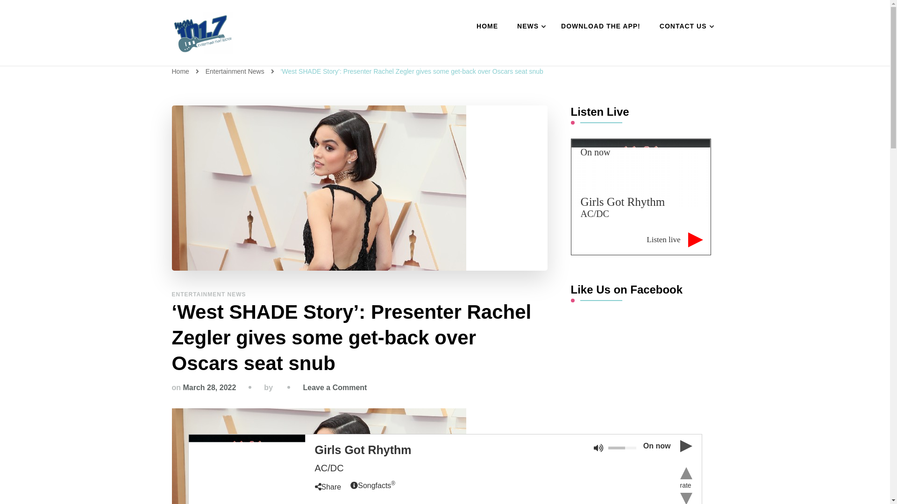 The width and height of the screenshot is (897, 504). I want to click on CONTACT US, so click(684, 27).